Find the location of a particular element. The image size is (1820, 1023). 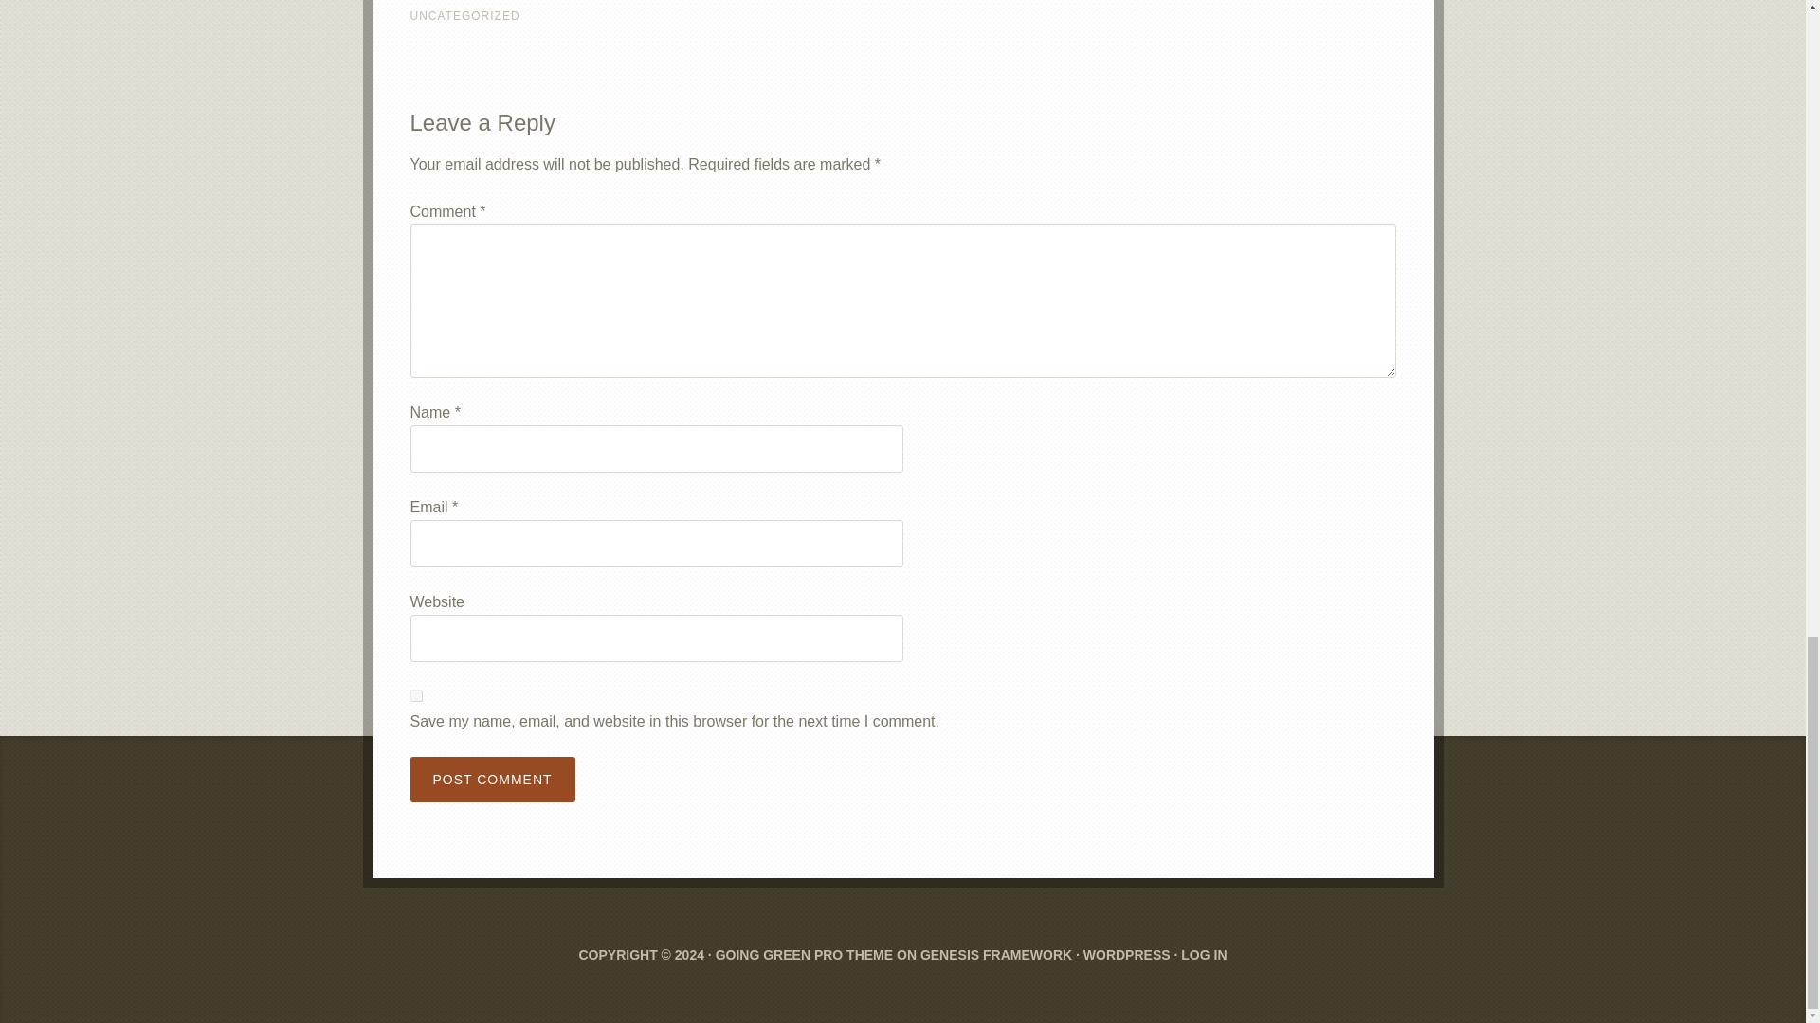

GENESIS FRAMEWORK is located at coordinates (995, 955).